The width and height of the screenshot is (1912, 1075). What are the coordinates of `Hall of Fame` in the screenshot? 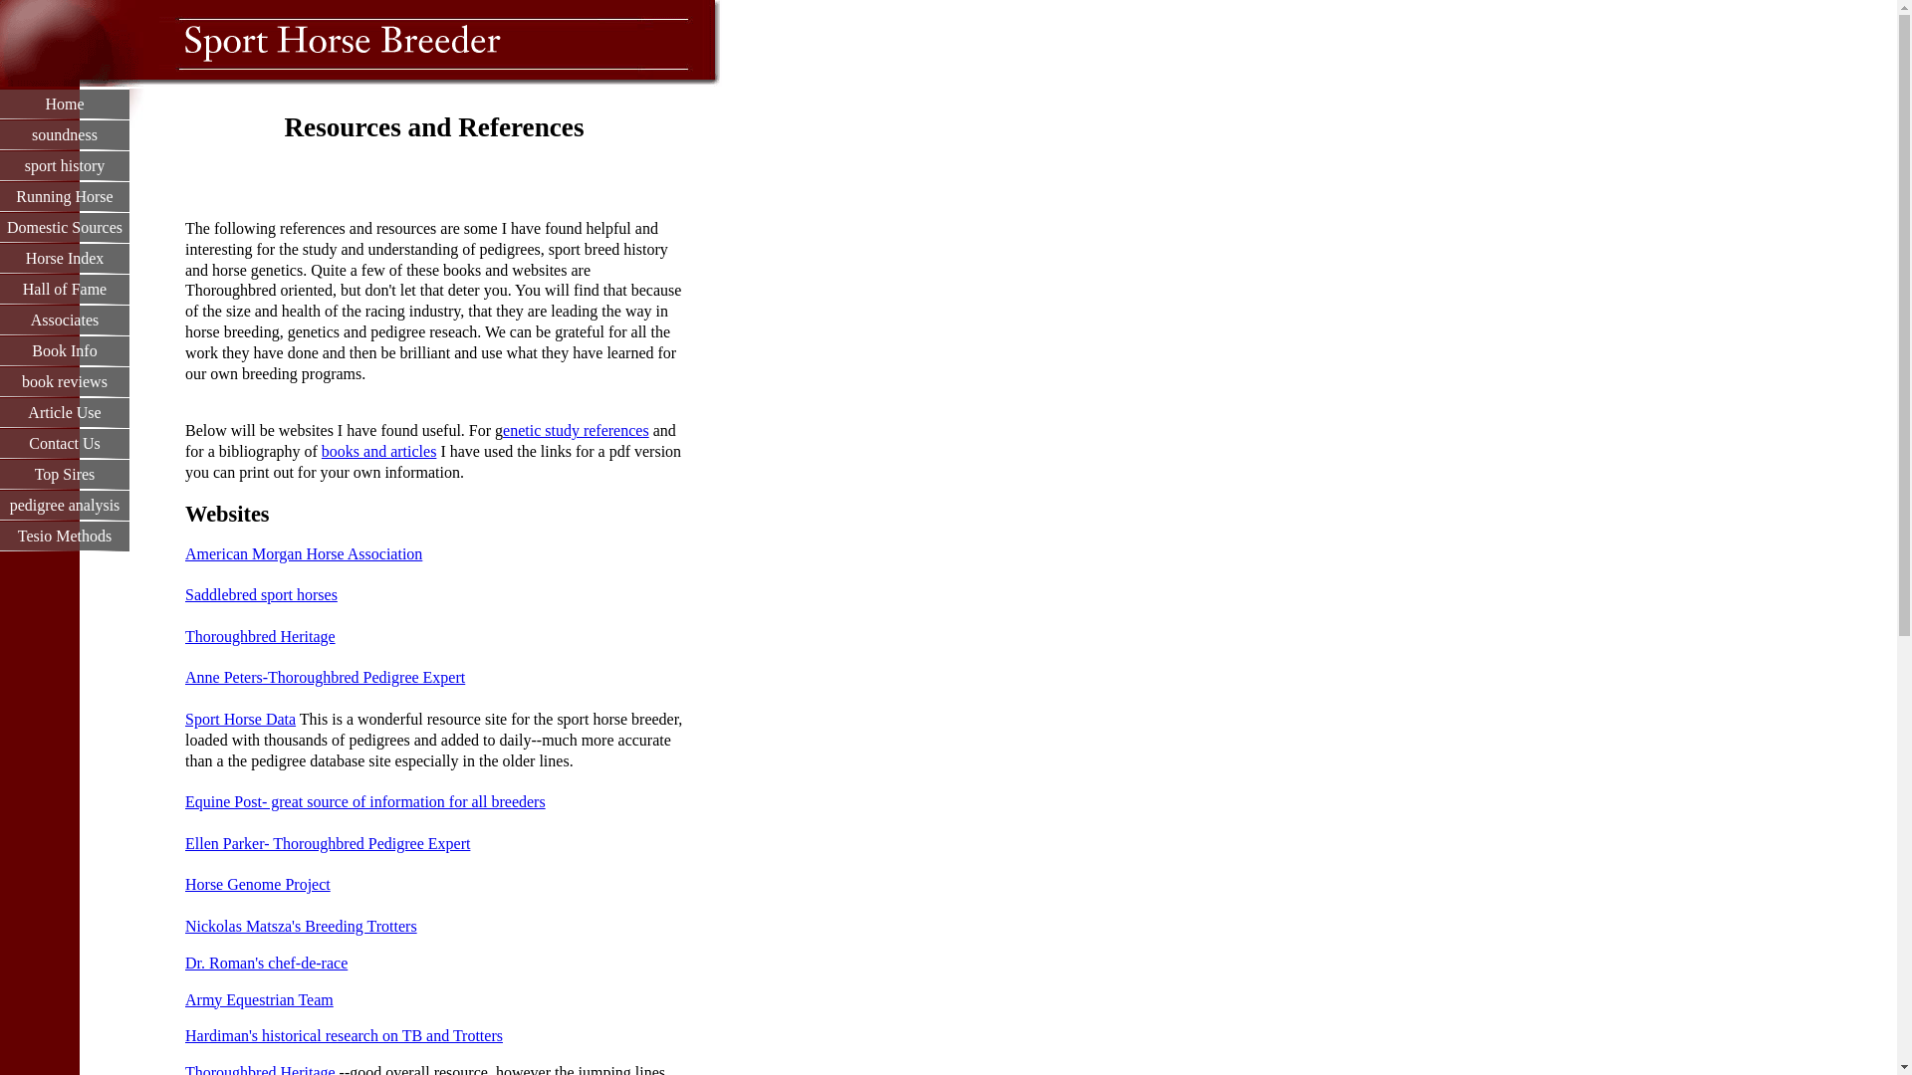 It's located at (65, 289).